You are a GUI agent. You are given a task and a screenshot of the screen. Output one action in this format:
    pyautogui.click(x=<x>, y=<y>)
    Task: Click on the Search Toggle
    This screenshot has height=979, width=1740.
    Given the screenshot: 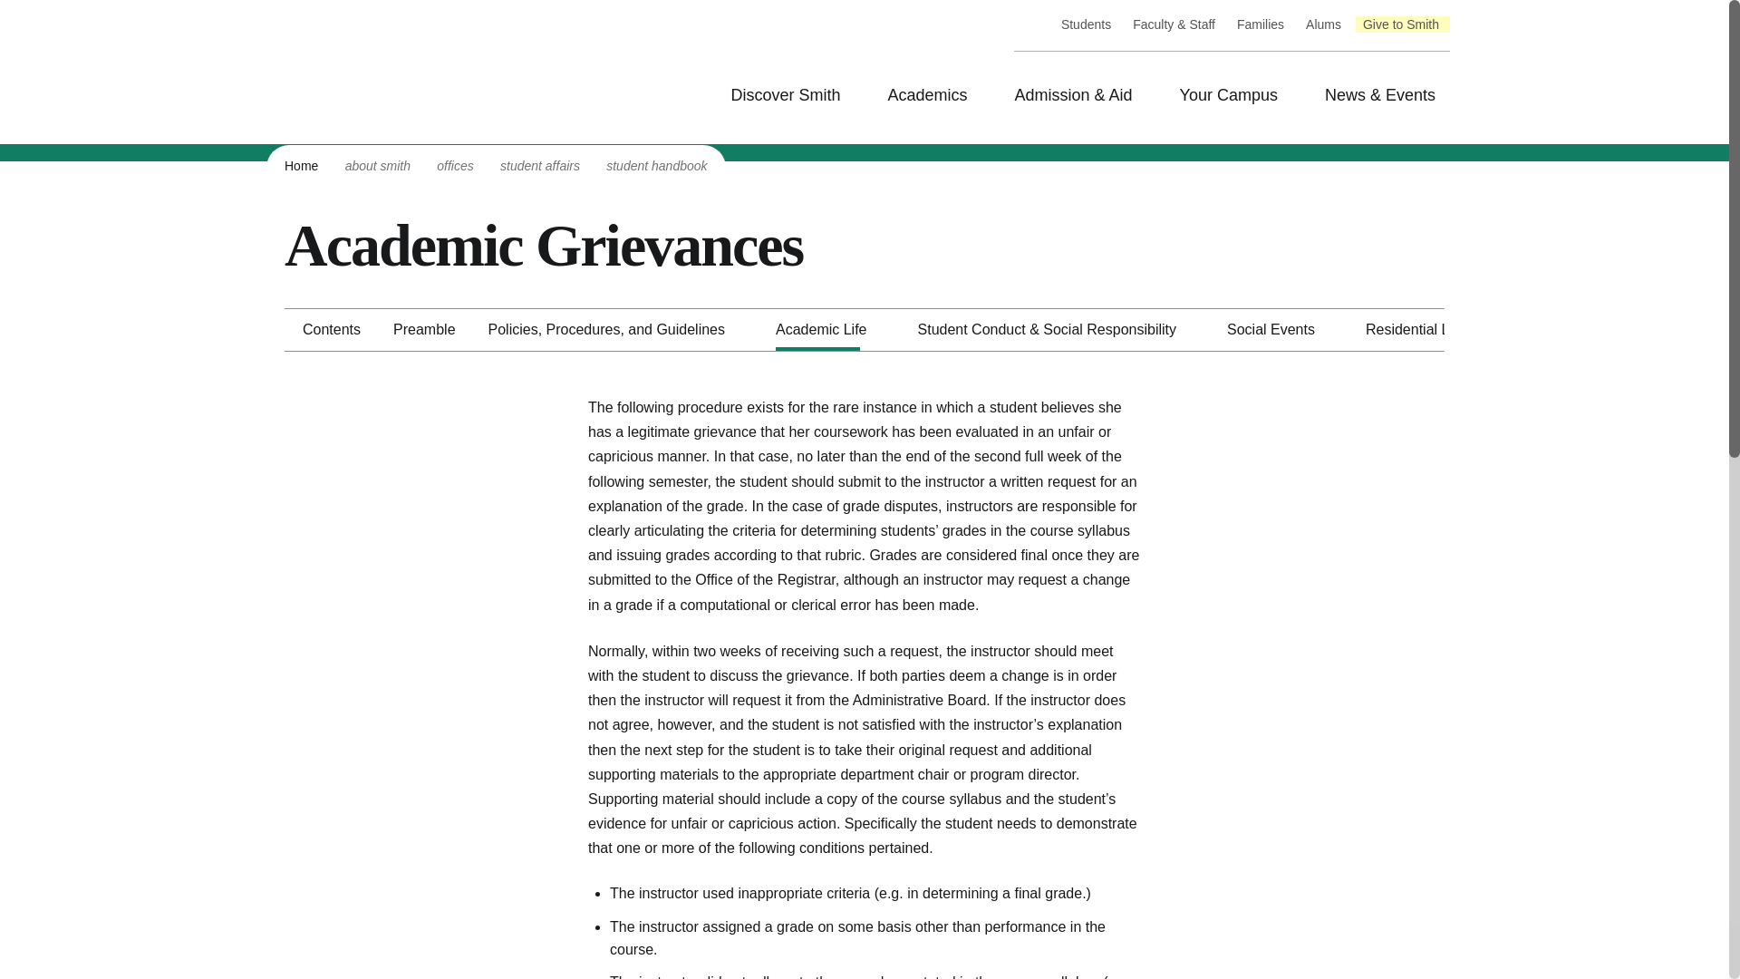 What is the action you would take?
    pyautogui.click(x=150, y=511)
    